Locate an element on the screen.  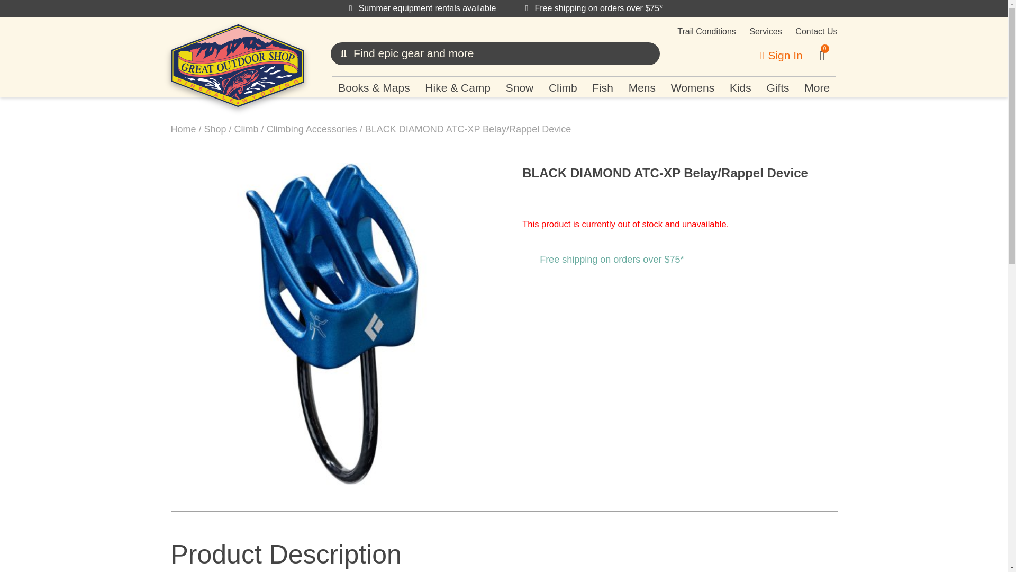
Kids is located at coordinates (741, 88).